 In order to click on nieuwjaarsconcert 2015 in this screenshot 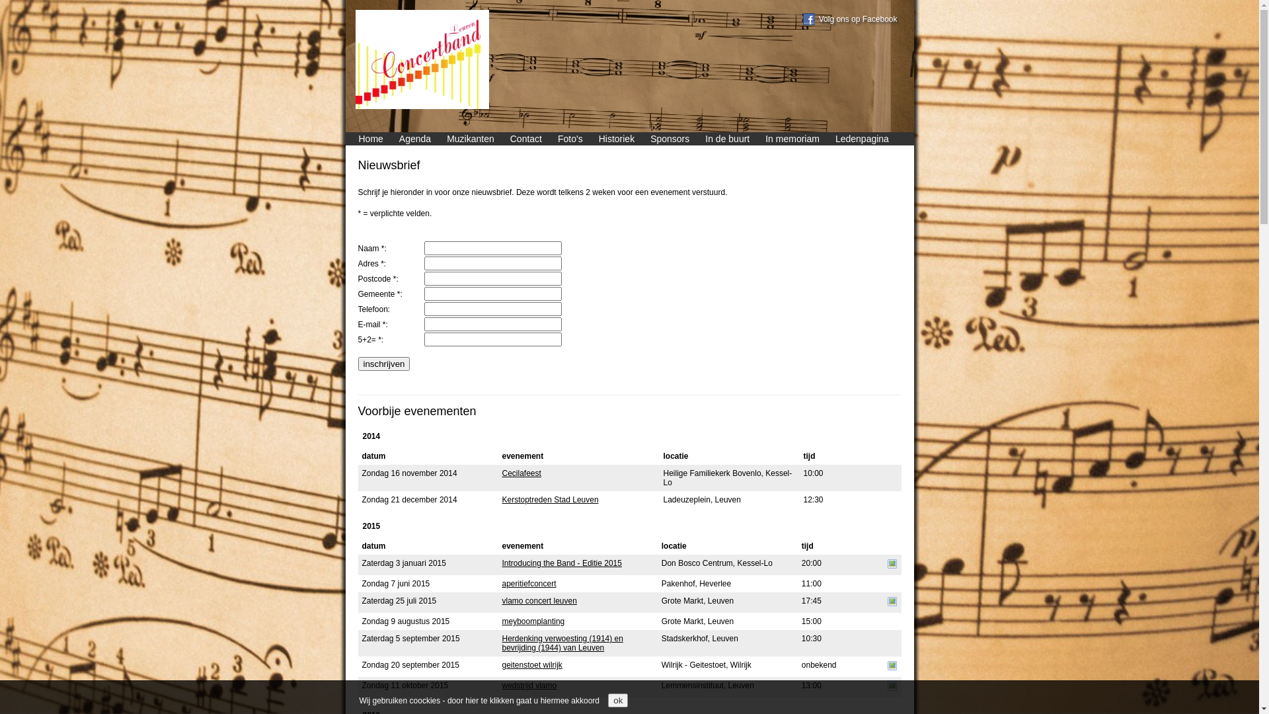, I will do `click(892, 567)`.